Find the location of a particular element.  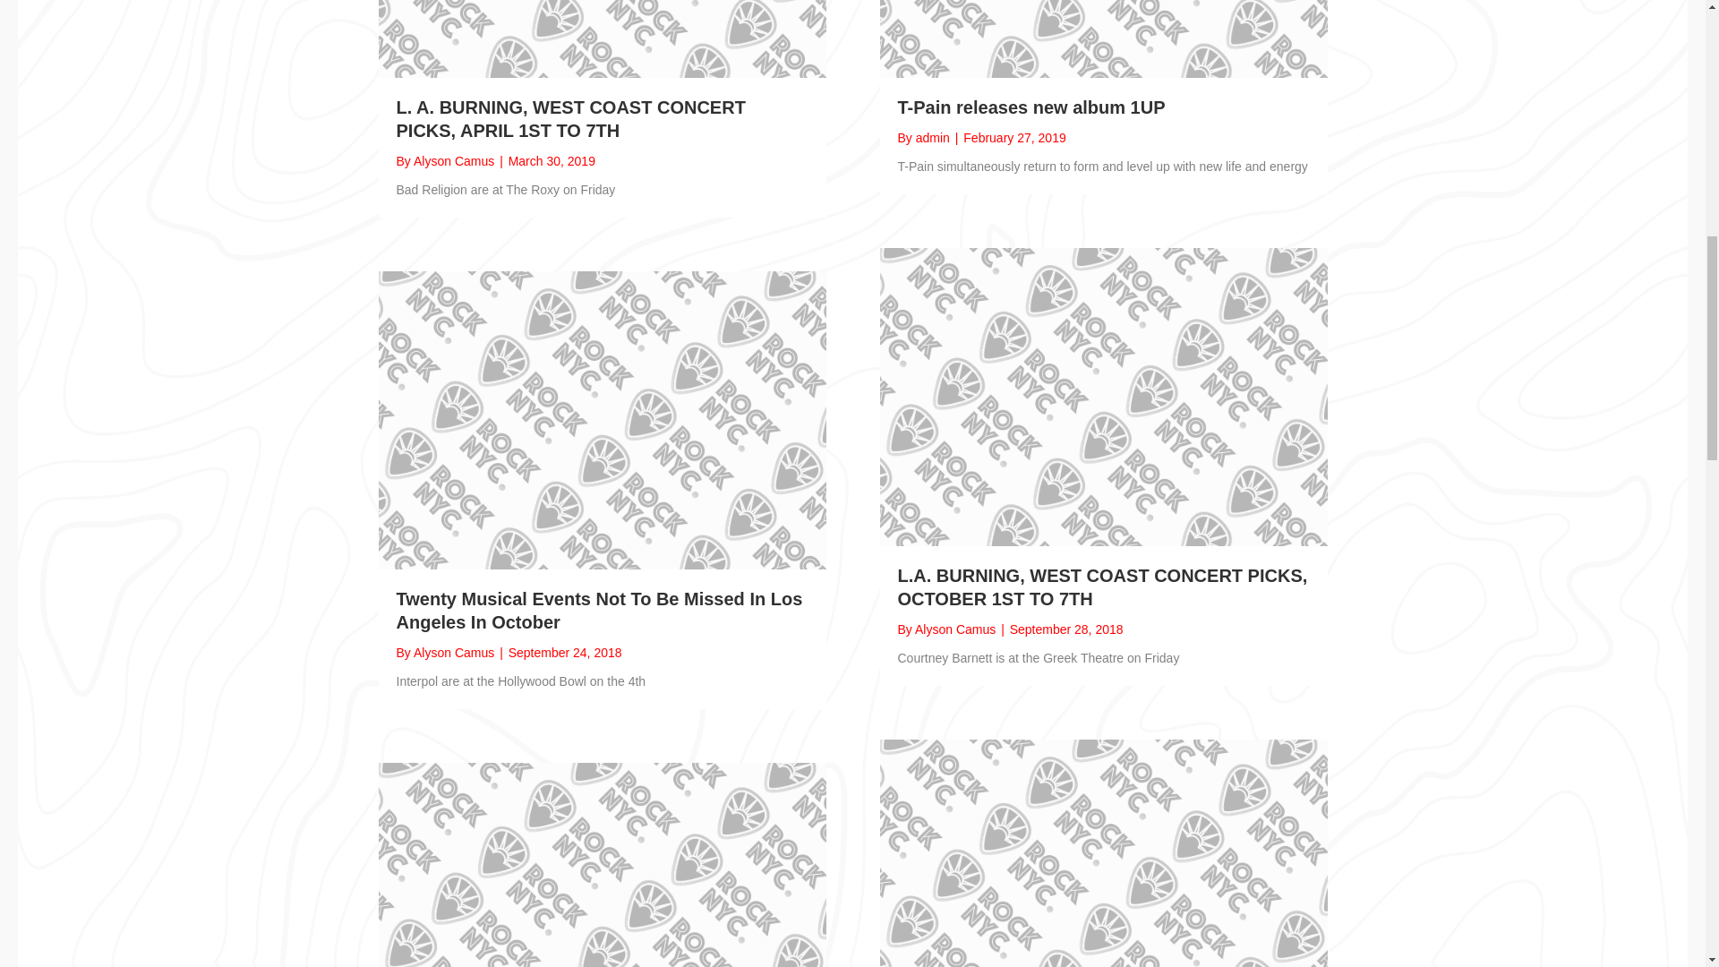

Alyson Camus is located at coordinates (954, 629).